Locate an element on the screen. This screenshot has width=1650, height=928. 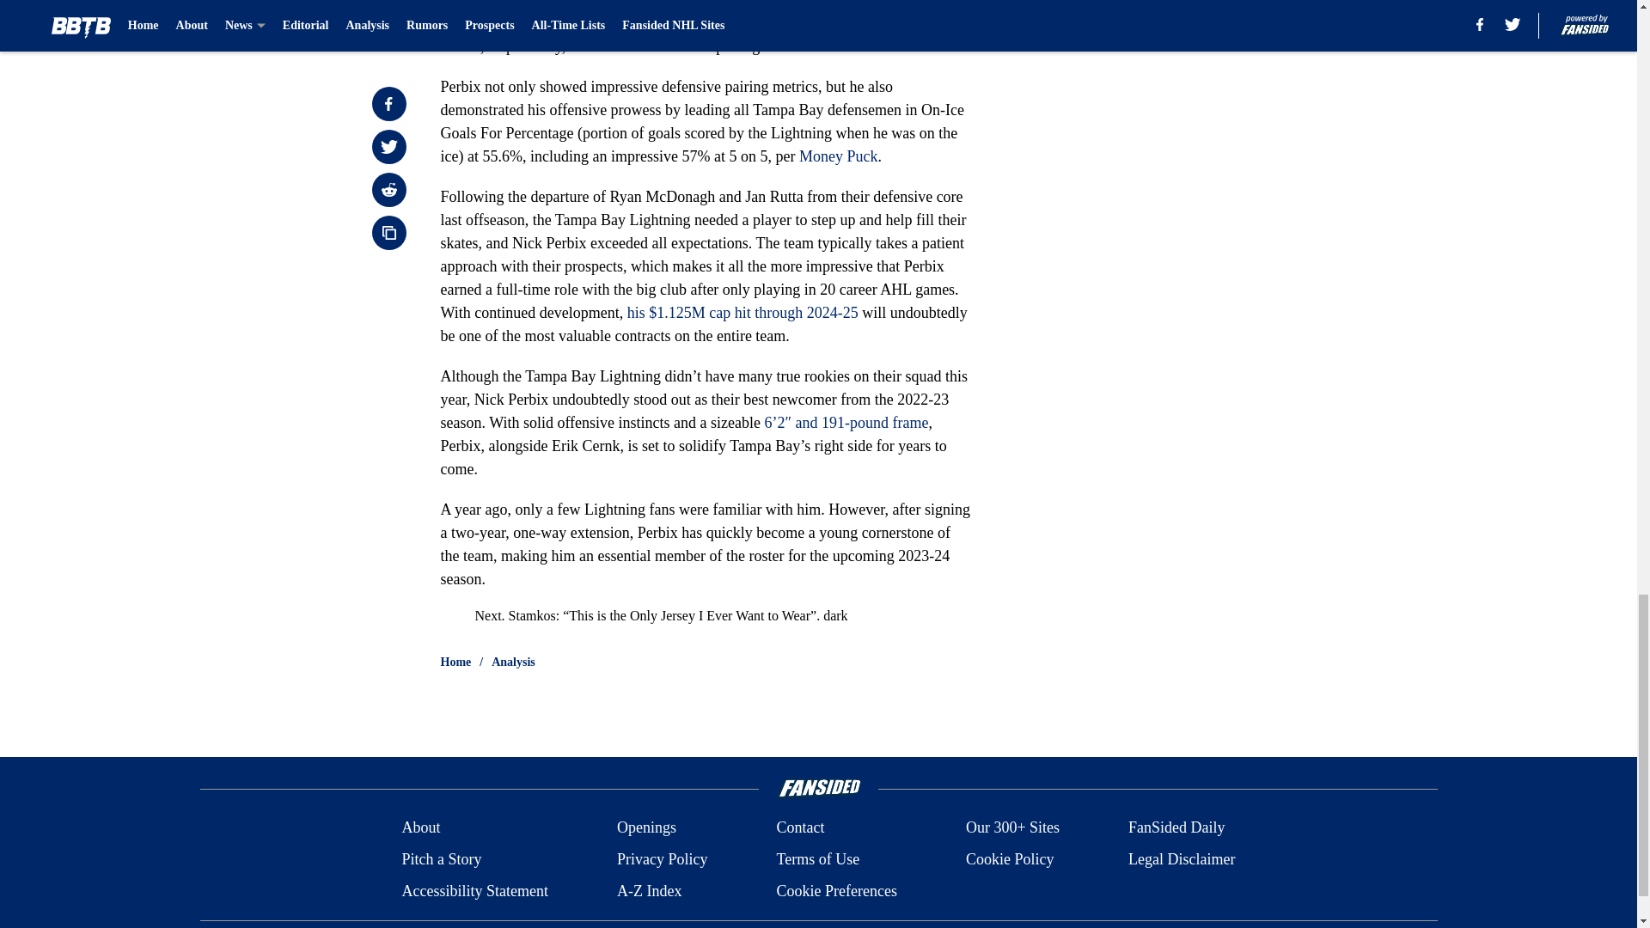
Analysis is located at coordinates (513, 662).